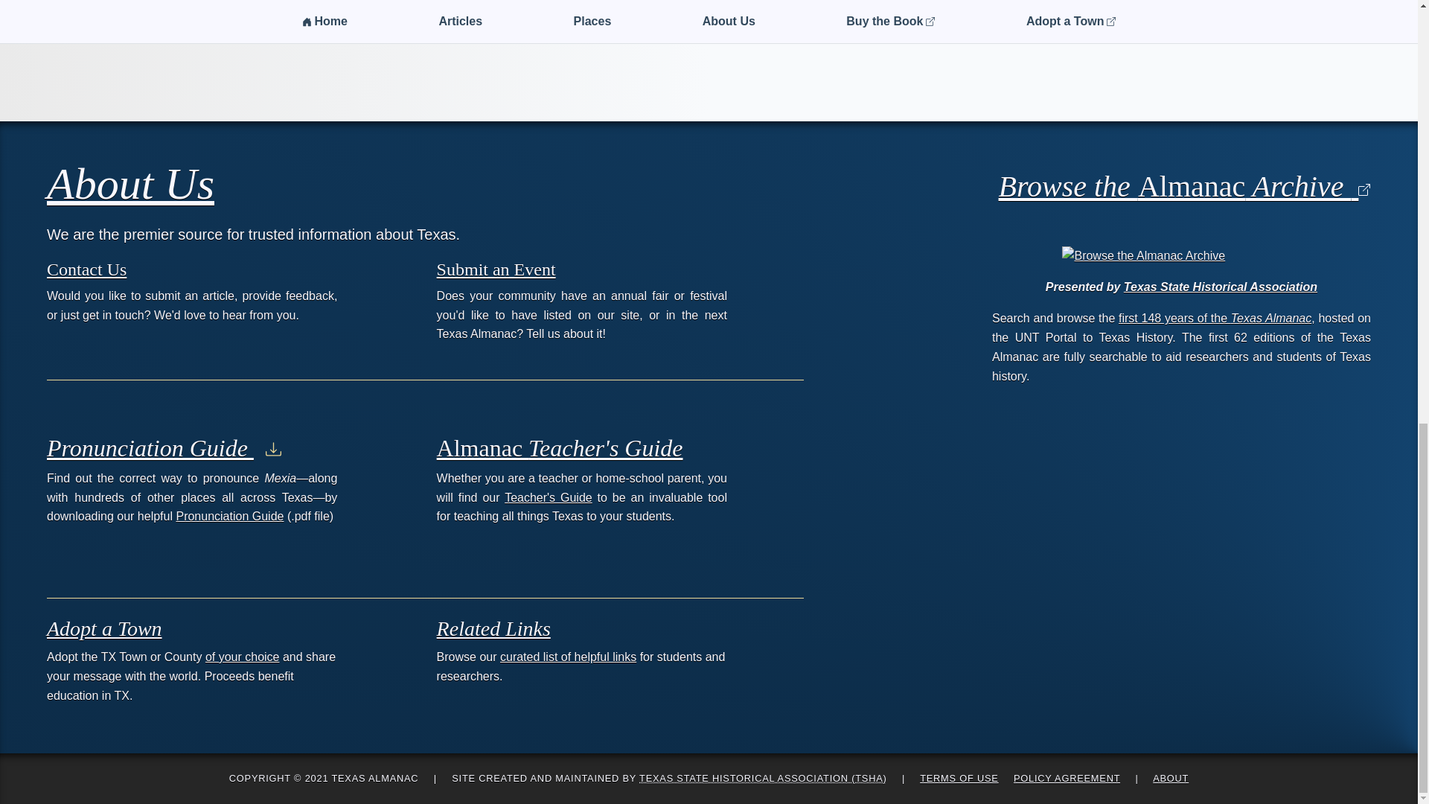 Image resolution: width=1429 pixels, height=804 pixels. I want to click on Site Search, so click(1328, 4).